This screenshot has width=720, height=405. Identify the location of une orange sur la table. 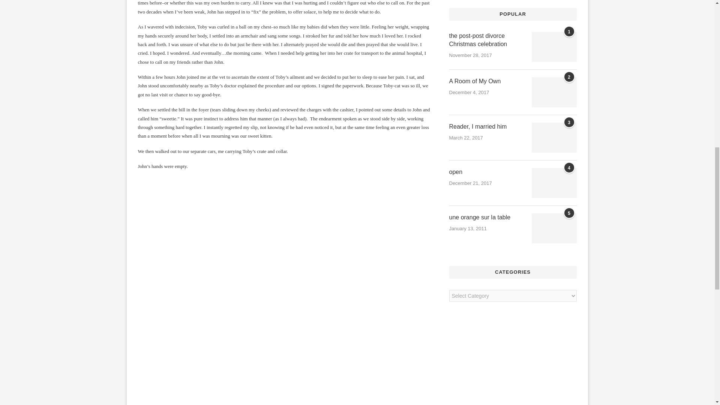
(554, 228).